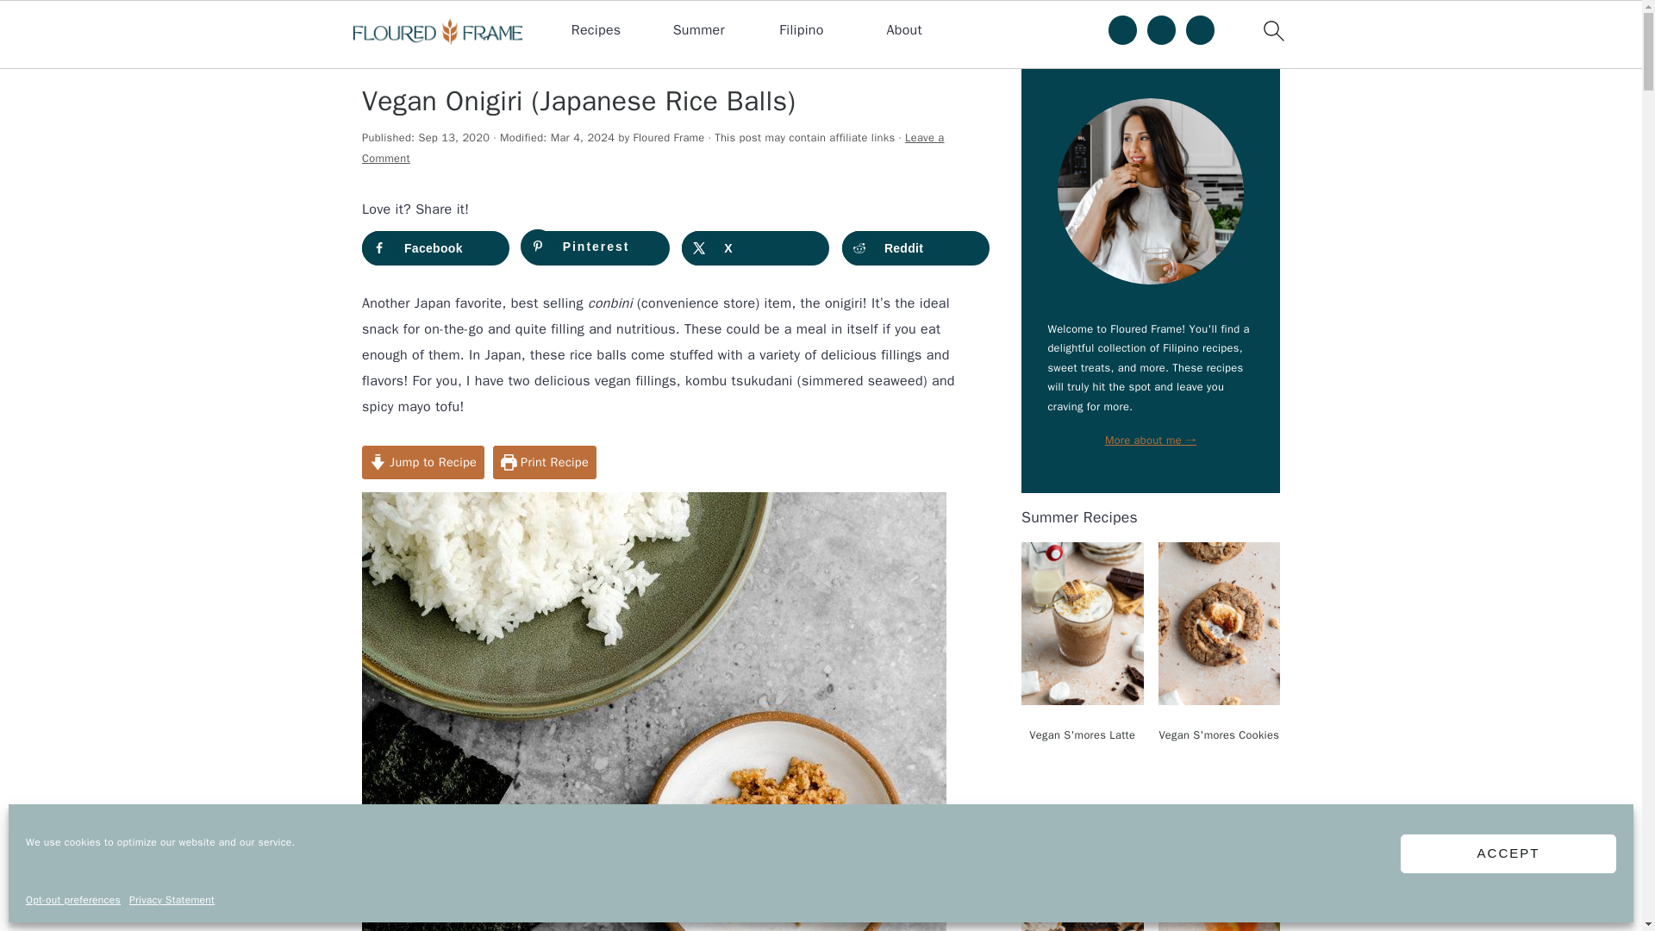  What do you see at coordinates (801, 30) in the screenshot?
I see `Filipino` at bounding box center [801, 30].